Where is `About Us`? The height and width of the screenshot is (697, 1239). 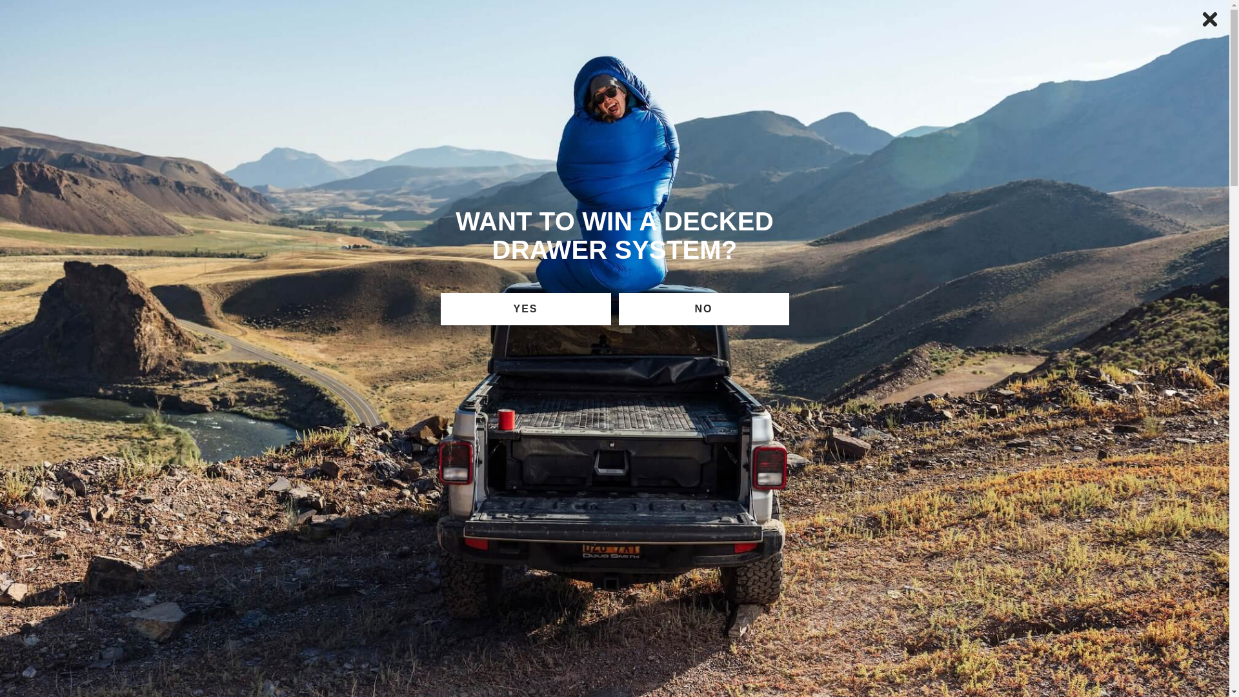
About Us is located at coordinates (245, 52).